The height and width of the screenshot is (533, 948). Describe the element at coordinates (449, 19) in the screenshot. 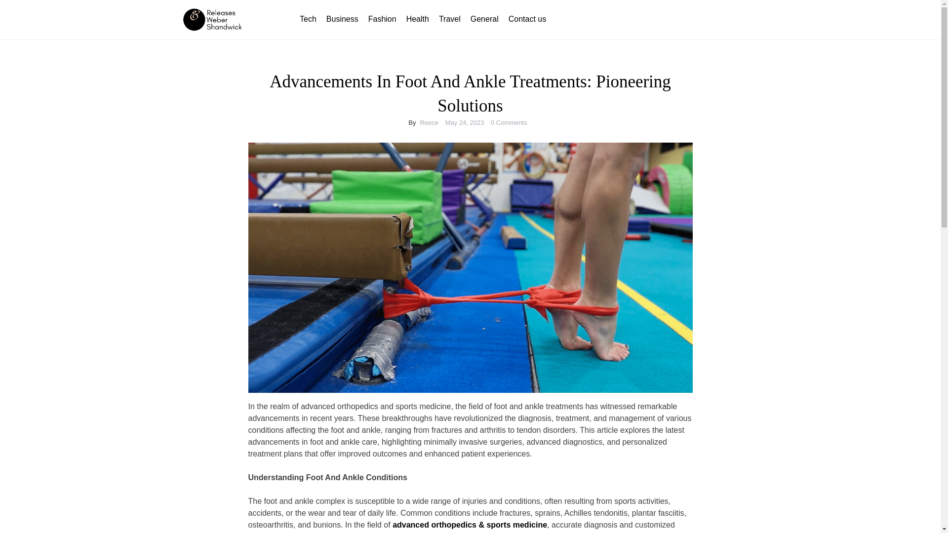

I see `Travel` at that location.